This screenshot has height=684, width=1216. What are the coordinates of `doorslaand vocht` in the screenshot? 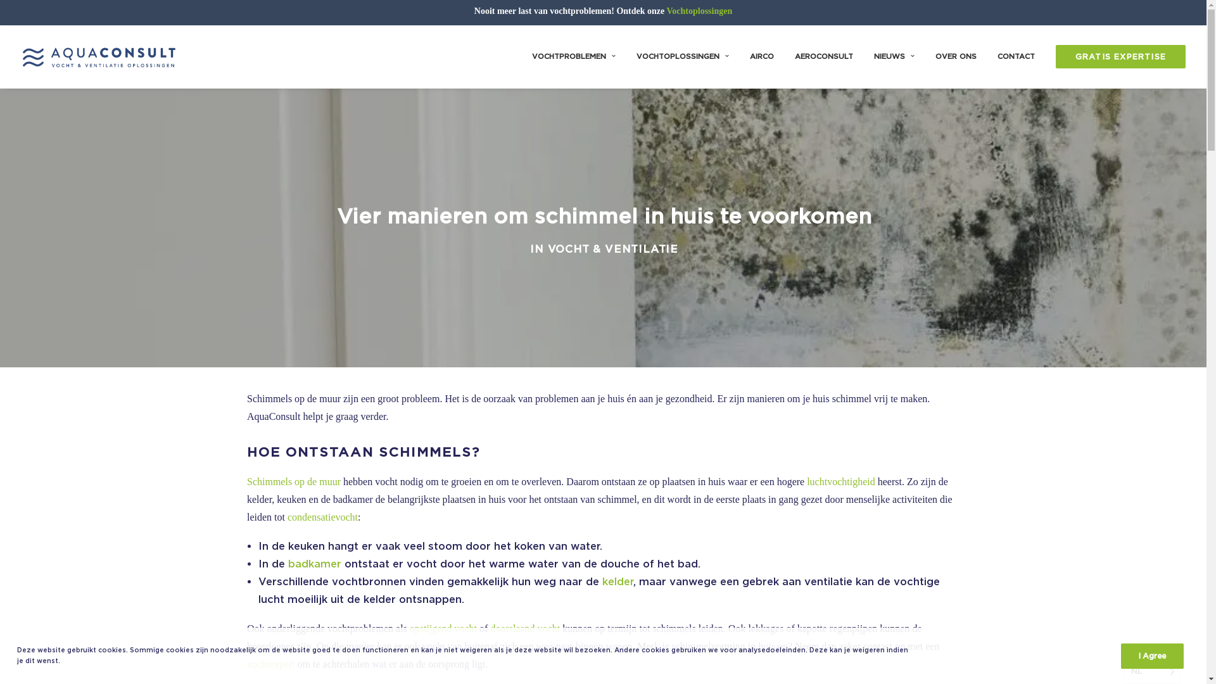 It's located at (525, 628).